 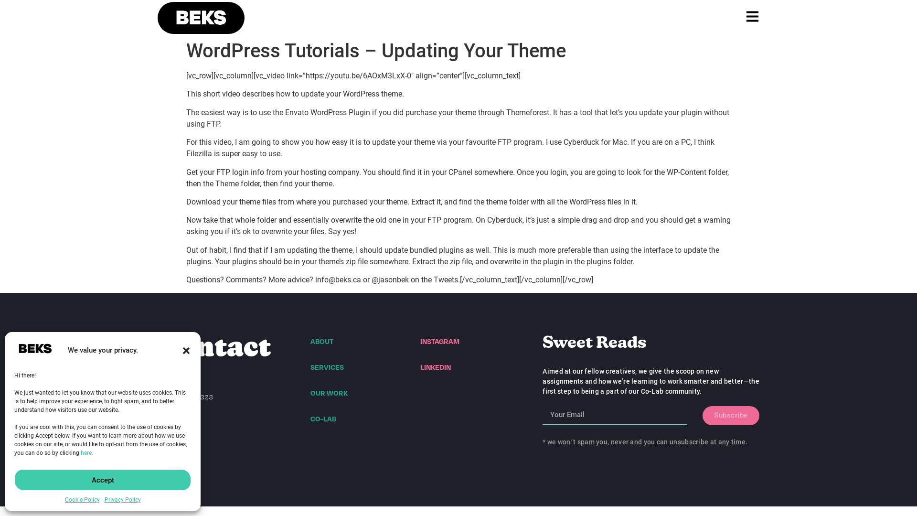 What do you see at coordinates (436, 367) in the screenshot?
I see `LINKEDIN` at bounding box center [436, 367].